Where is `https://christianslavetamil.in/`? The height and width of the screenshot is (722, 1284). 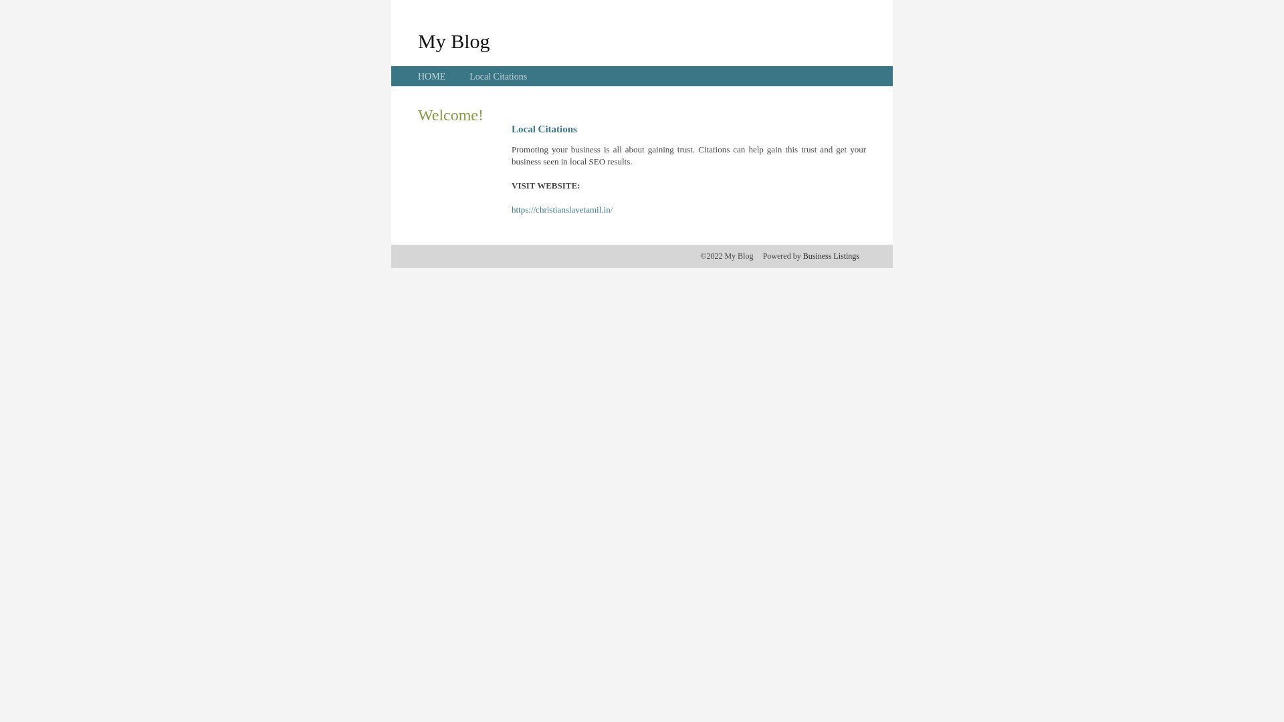
https://christianslavetamil.in/ is located at coordinates (562, 210).